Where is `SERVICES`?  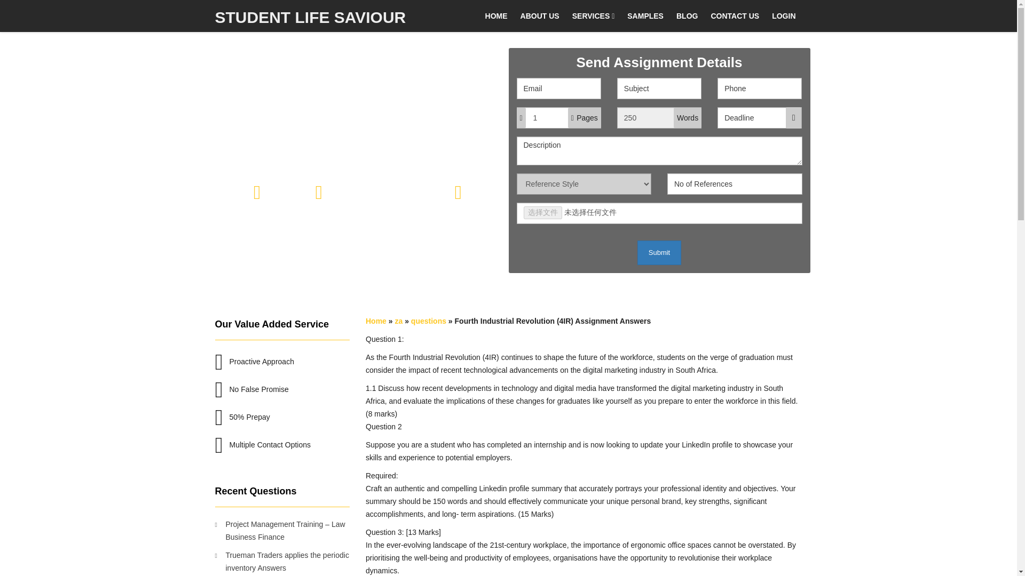 SERVICES is located at coordinates (593, 16).